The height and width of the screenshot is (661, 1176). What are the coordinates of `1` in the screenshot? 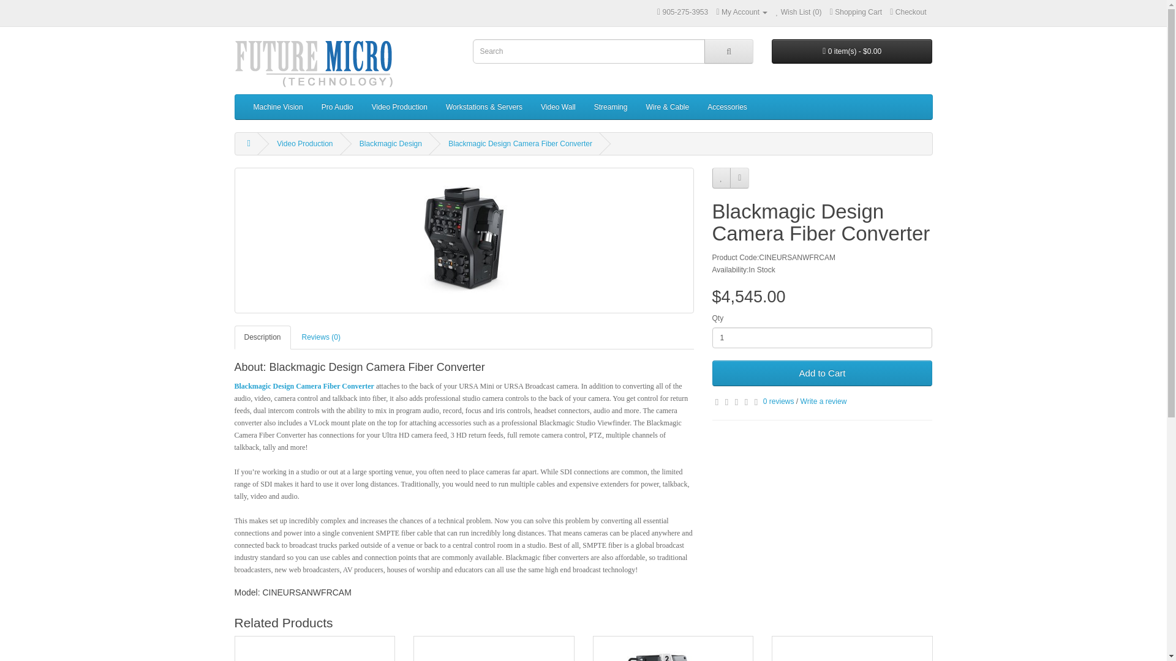 It's located at (822, 338).